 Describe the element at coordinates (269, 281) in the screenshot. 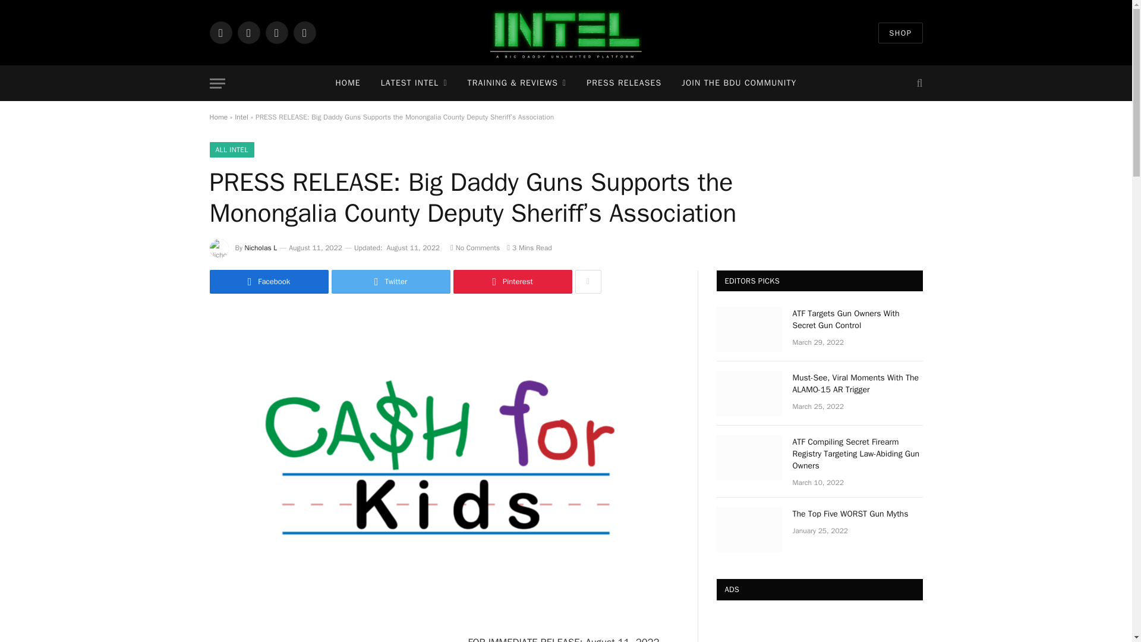

I see `Share on Facebook` at that location.